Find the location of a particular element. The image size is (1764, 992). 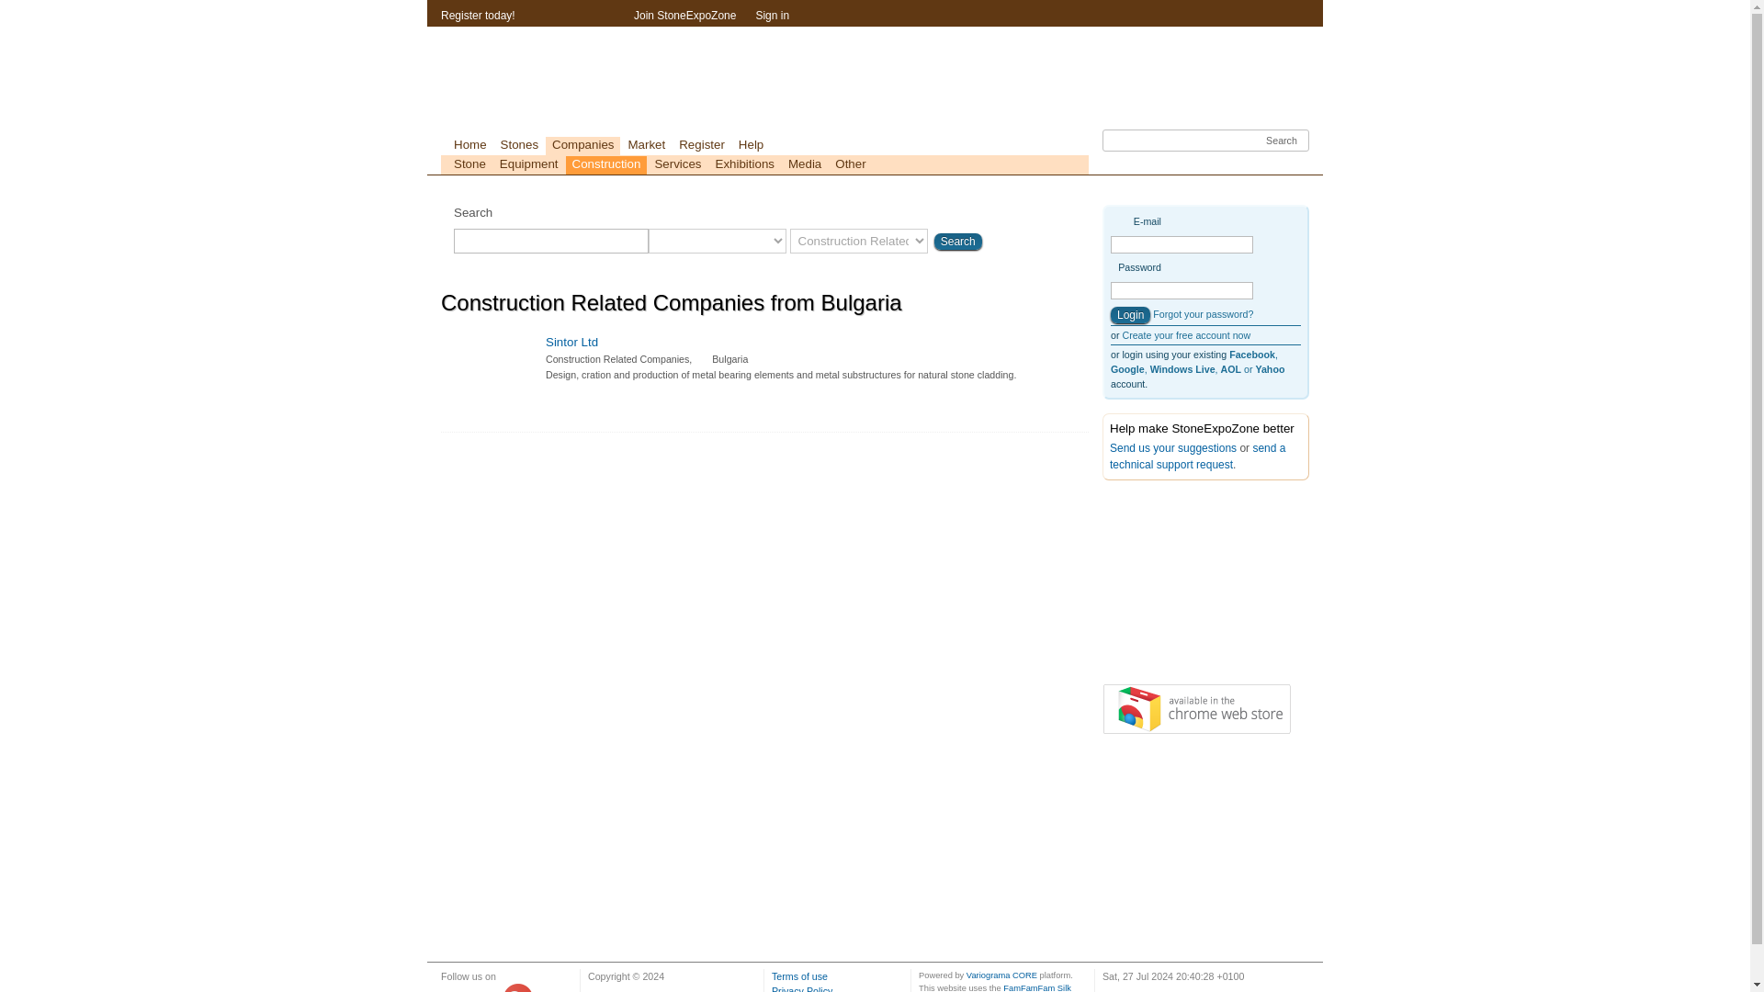

Sign in is located at coordinates (772, 17).